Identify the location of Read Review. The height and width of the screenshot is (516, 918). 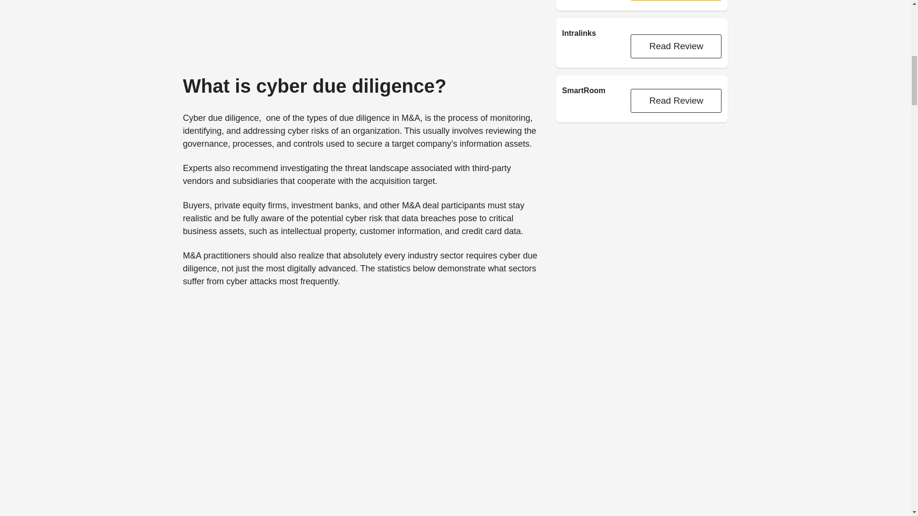
(676, 100).